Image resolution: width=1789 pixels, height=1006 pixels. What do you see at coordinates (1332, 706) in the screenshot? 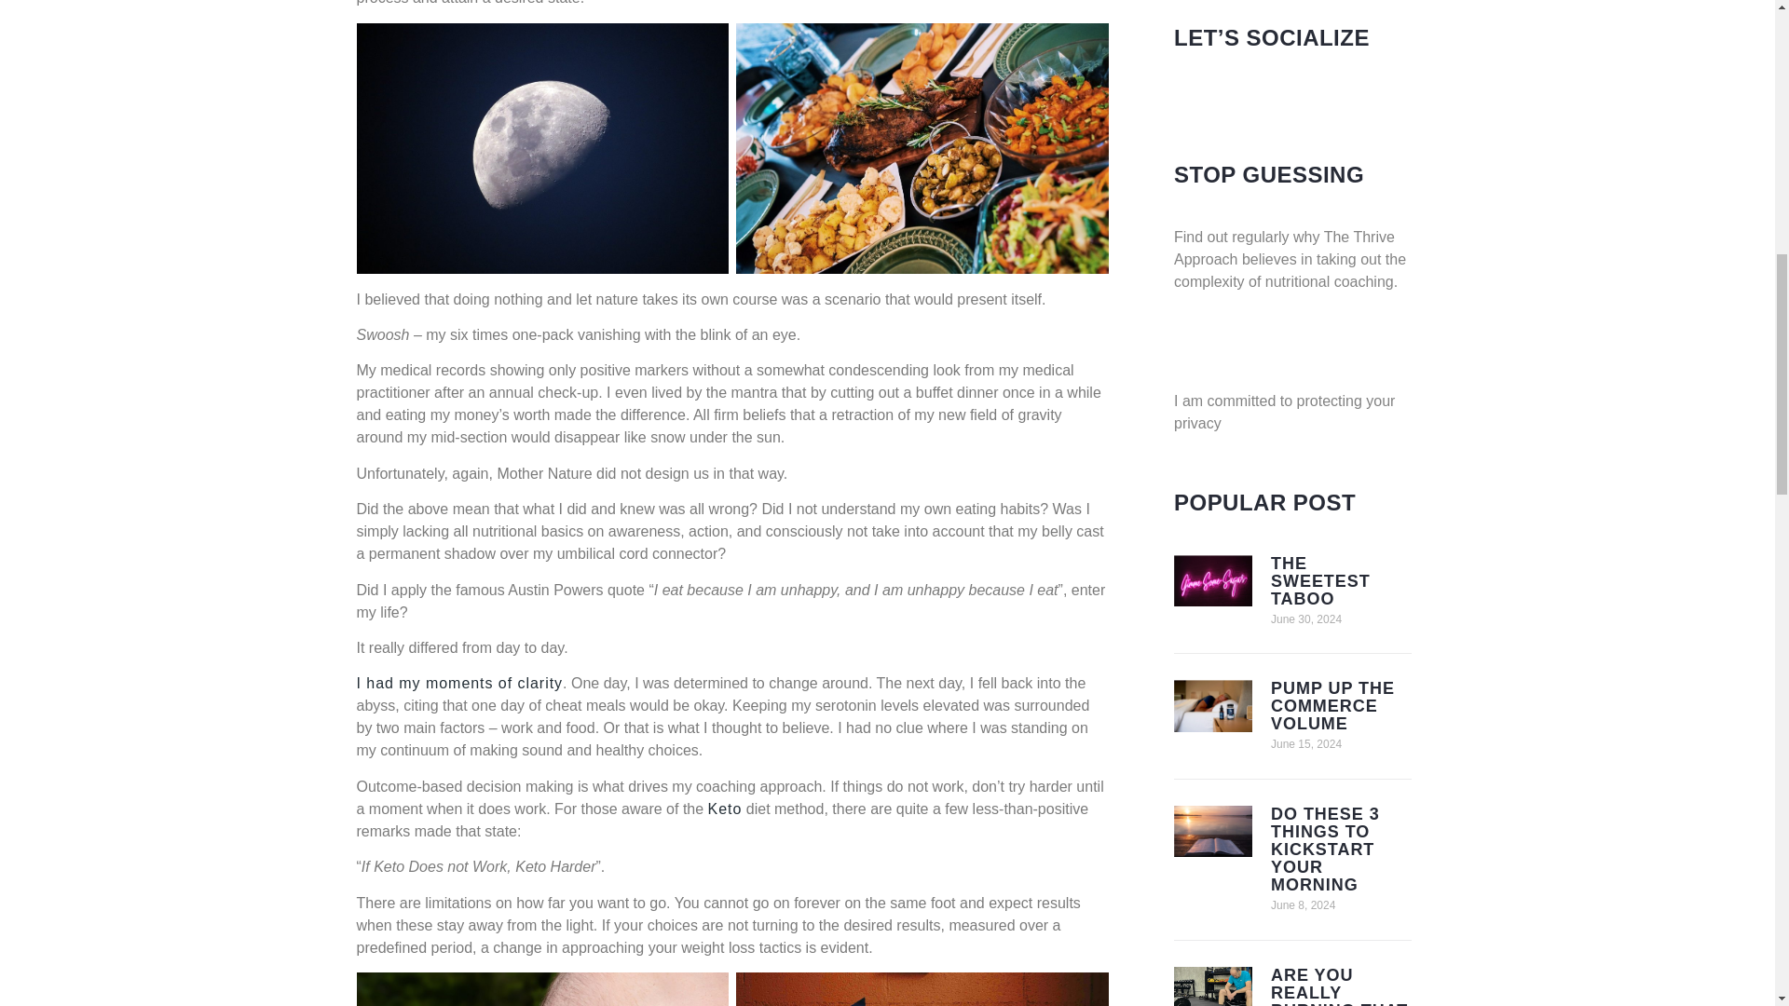
I see `PUMP UP THE COMMERCE VOLUME` at bounding box center [1332, 706].